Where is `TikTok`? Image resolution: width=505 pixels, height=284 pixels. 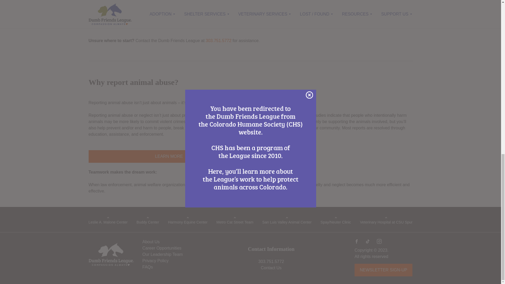 TikTok is located at coordinates (368, 241).